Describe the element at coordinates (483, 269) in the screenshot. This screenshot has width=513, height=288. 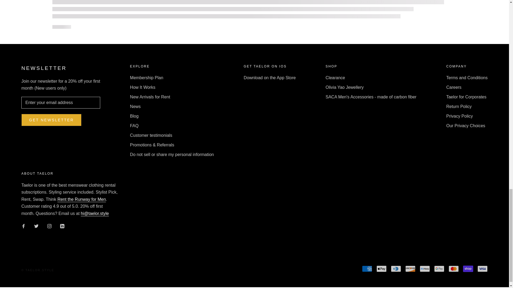
I see `Visa` at that location.